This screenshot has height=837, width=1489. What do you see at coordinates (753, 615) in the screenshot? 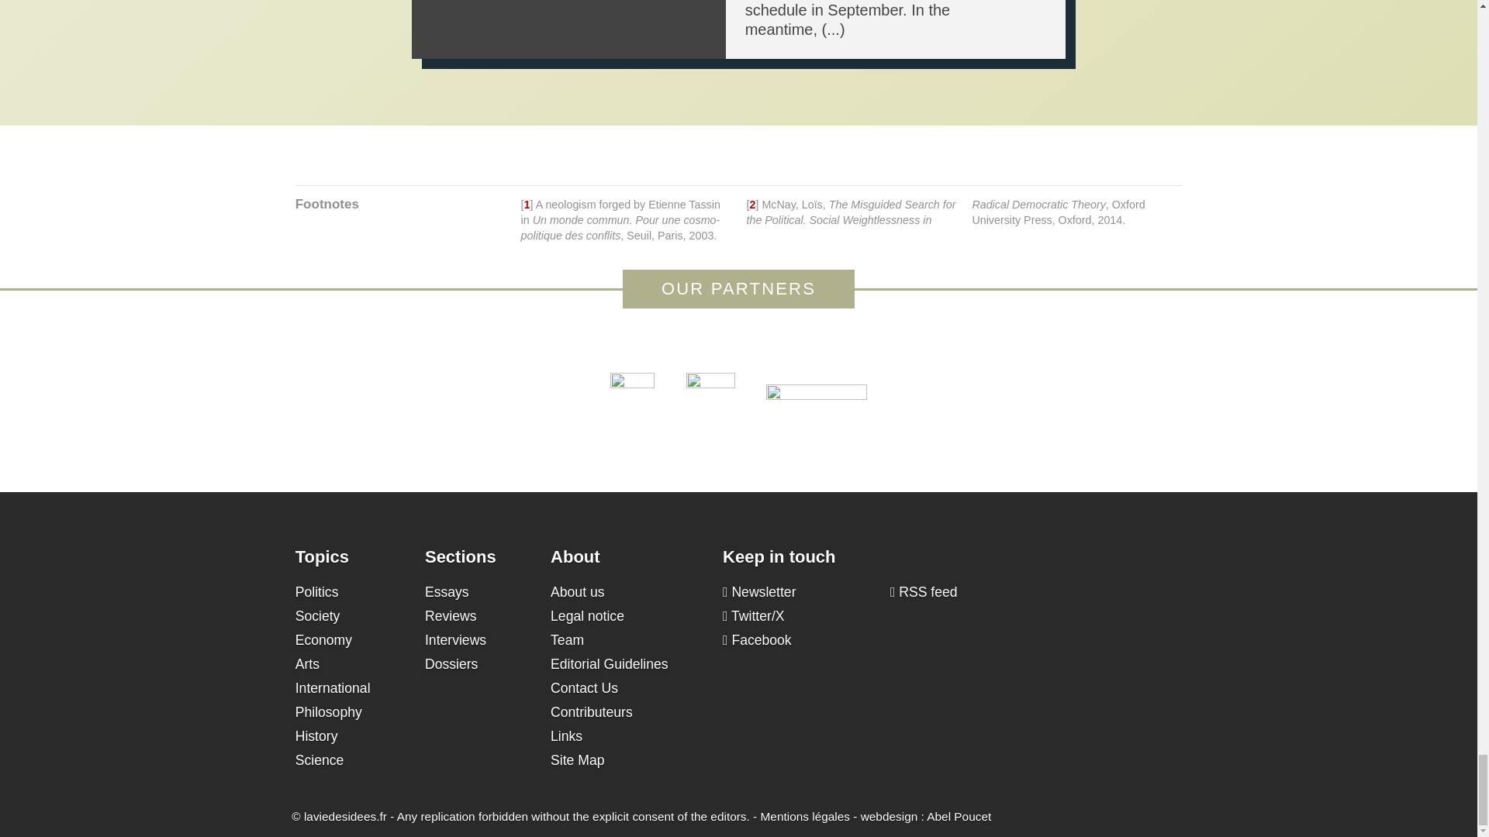
I see `twitter` at bounding box center [753, 615].